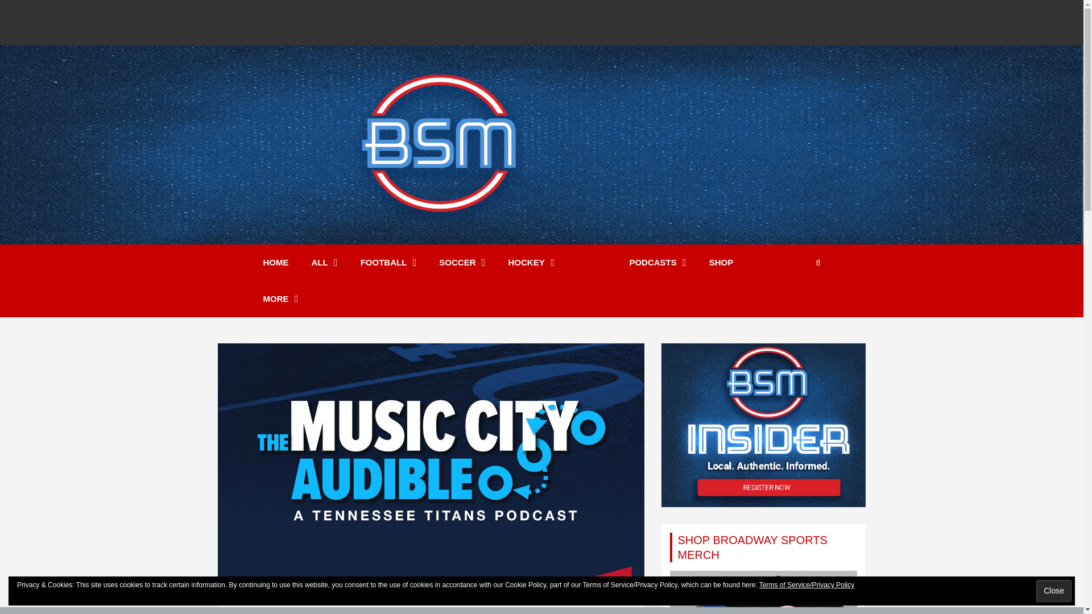  I want to click on Broadway Sports Media, so click(445, 251).